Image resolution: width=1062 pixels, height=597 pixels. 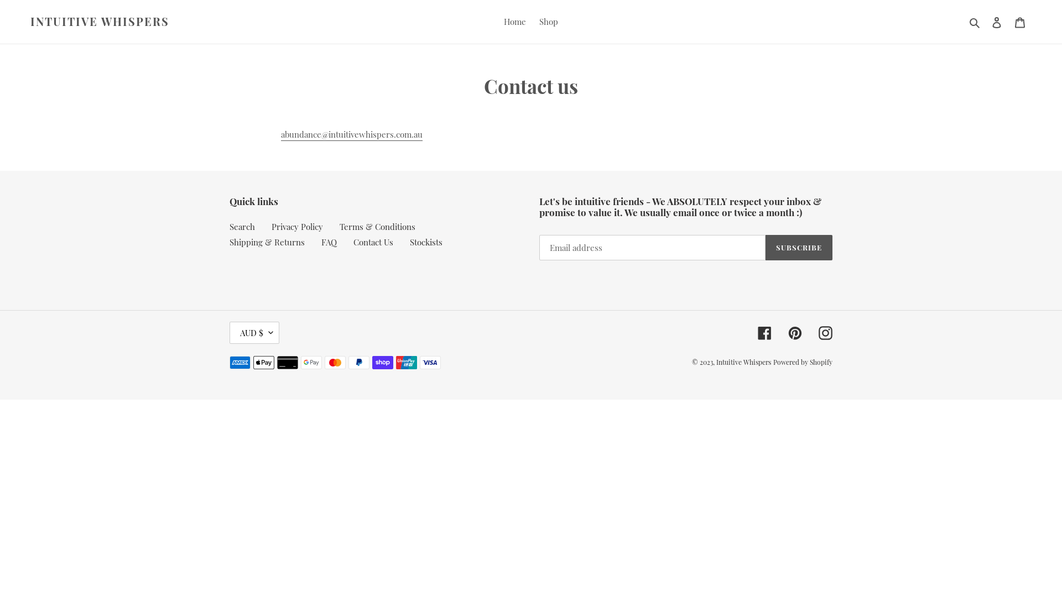 What do you see at coordinates (100, 22) in the screenshot?
I see `INTUITIVE WHISPERS` at bounding box center [100, 22].